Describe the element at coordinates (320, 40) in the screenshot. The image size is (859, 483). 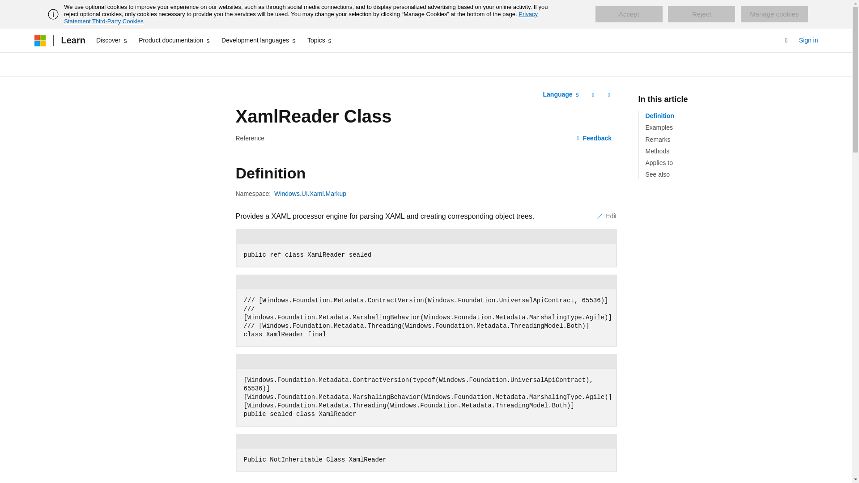
I see `Topics` at that location.